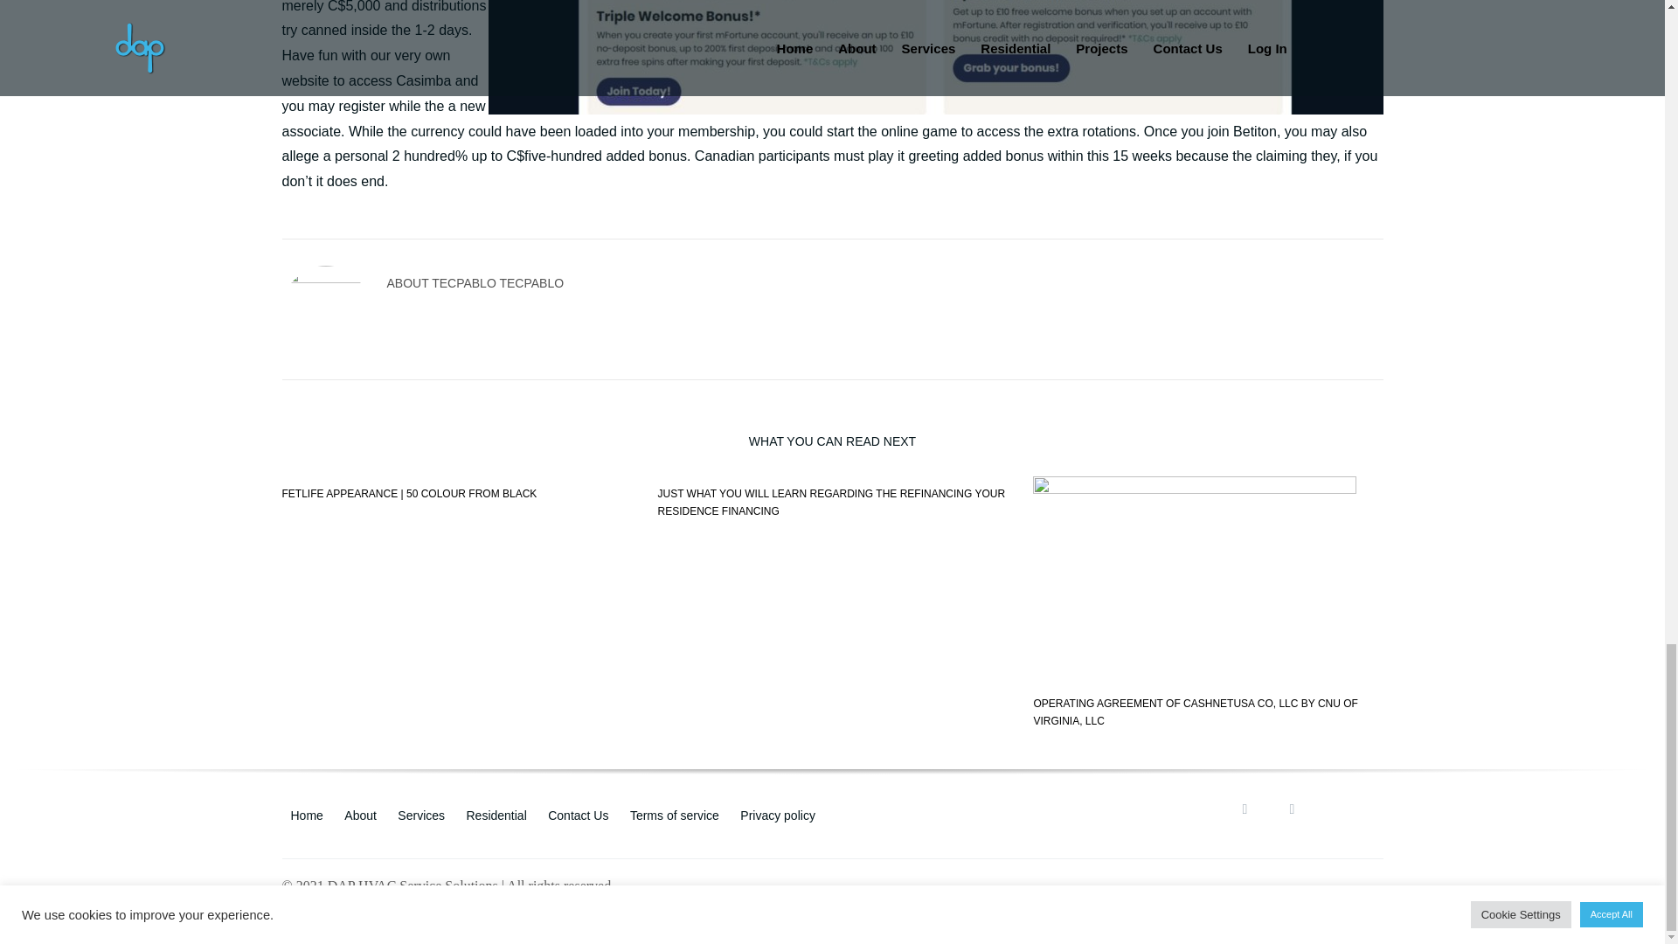 The image size is (1678, 944). What do you see at coordinates (360, 815) in the screenshot?
I see `About` at bounding box center [360, 815].